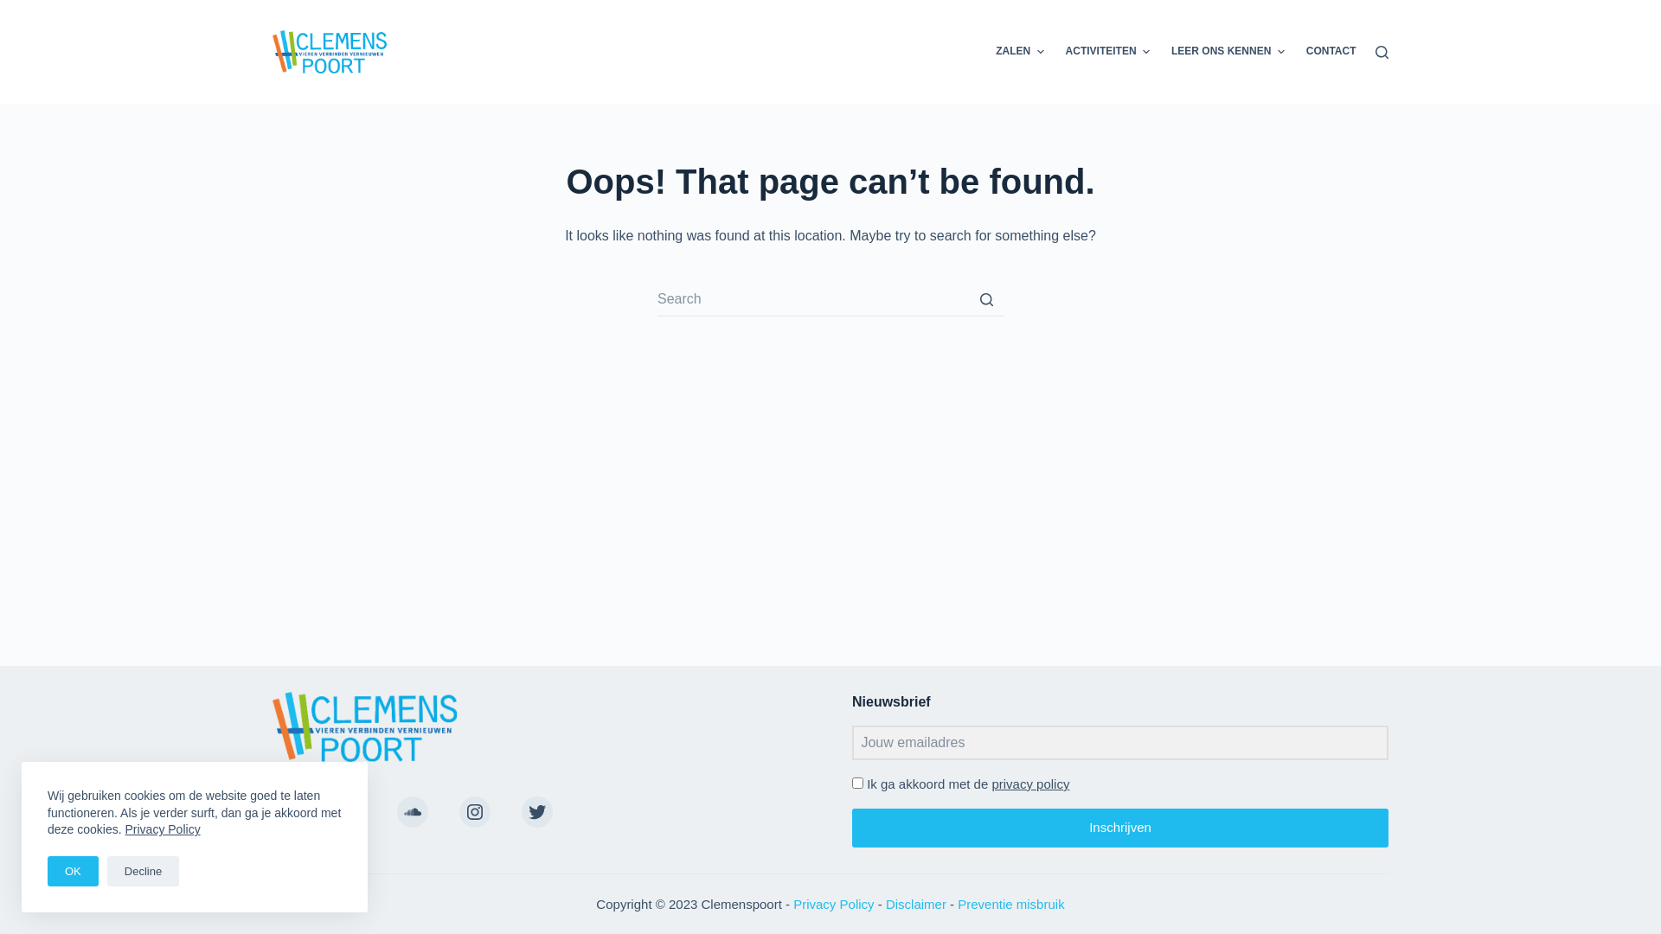  What do you see at coordinates (1030, 784) in the screenshot?
I see `privacy policy` at bounding box center [1030, 784].